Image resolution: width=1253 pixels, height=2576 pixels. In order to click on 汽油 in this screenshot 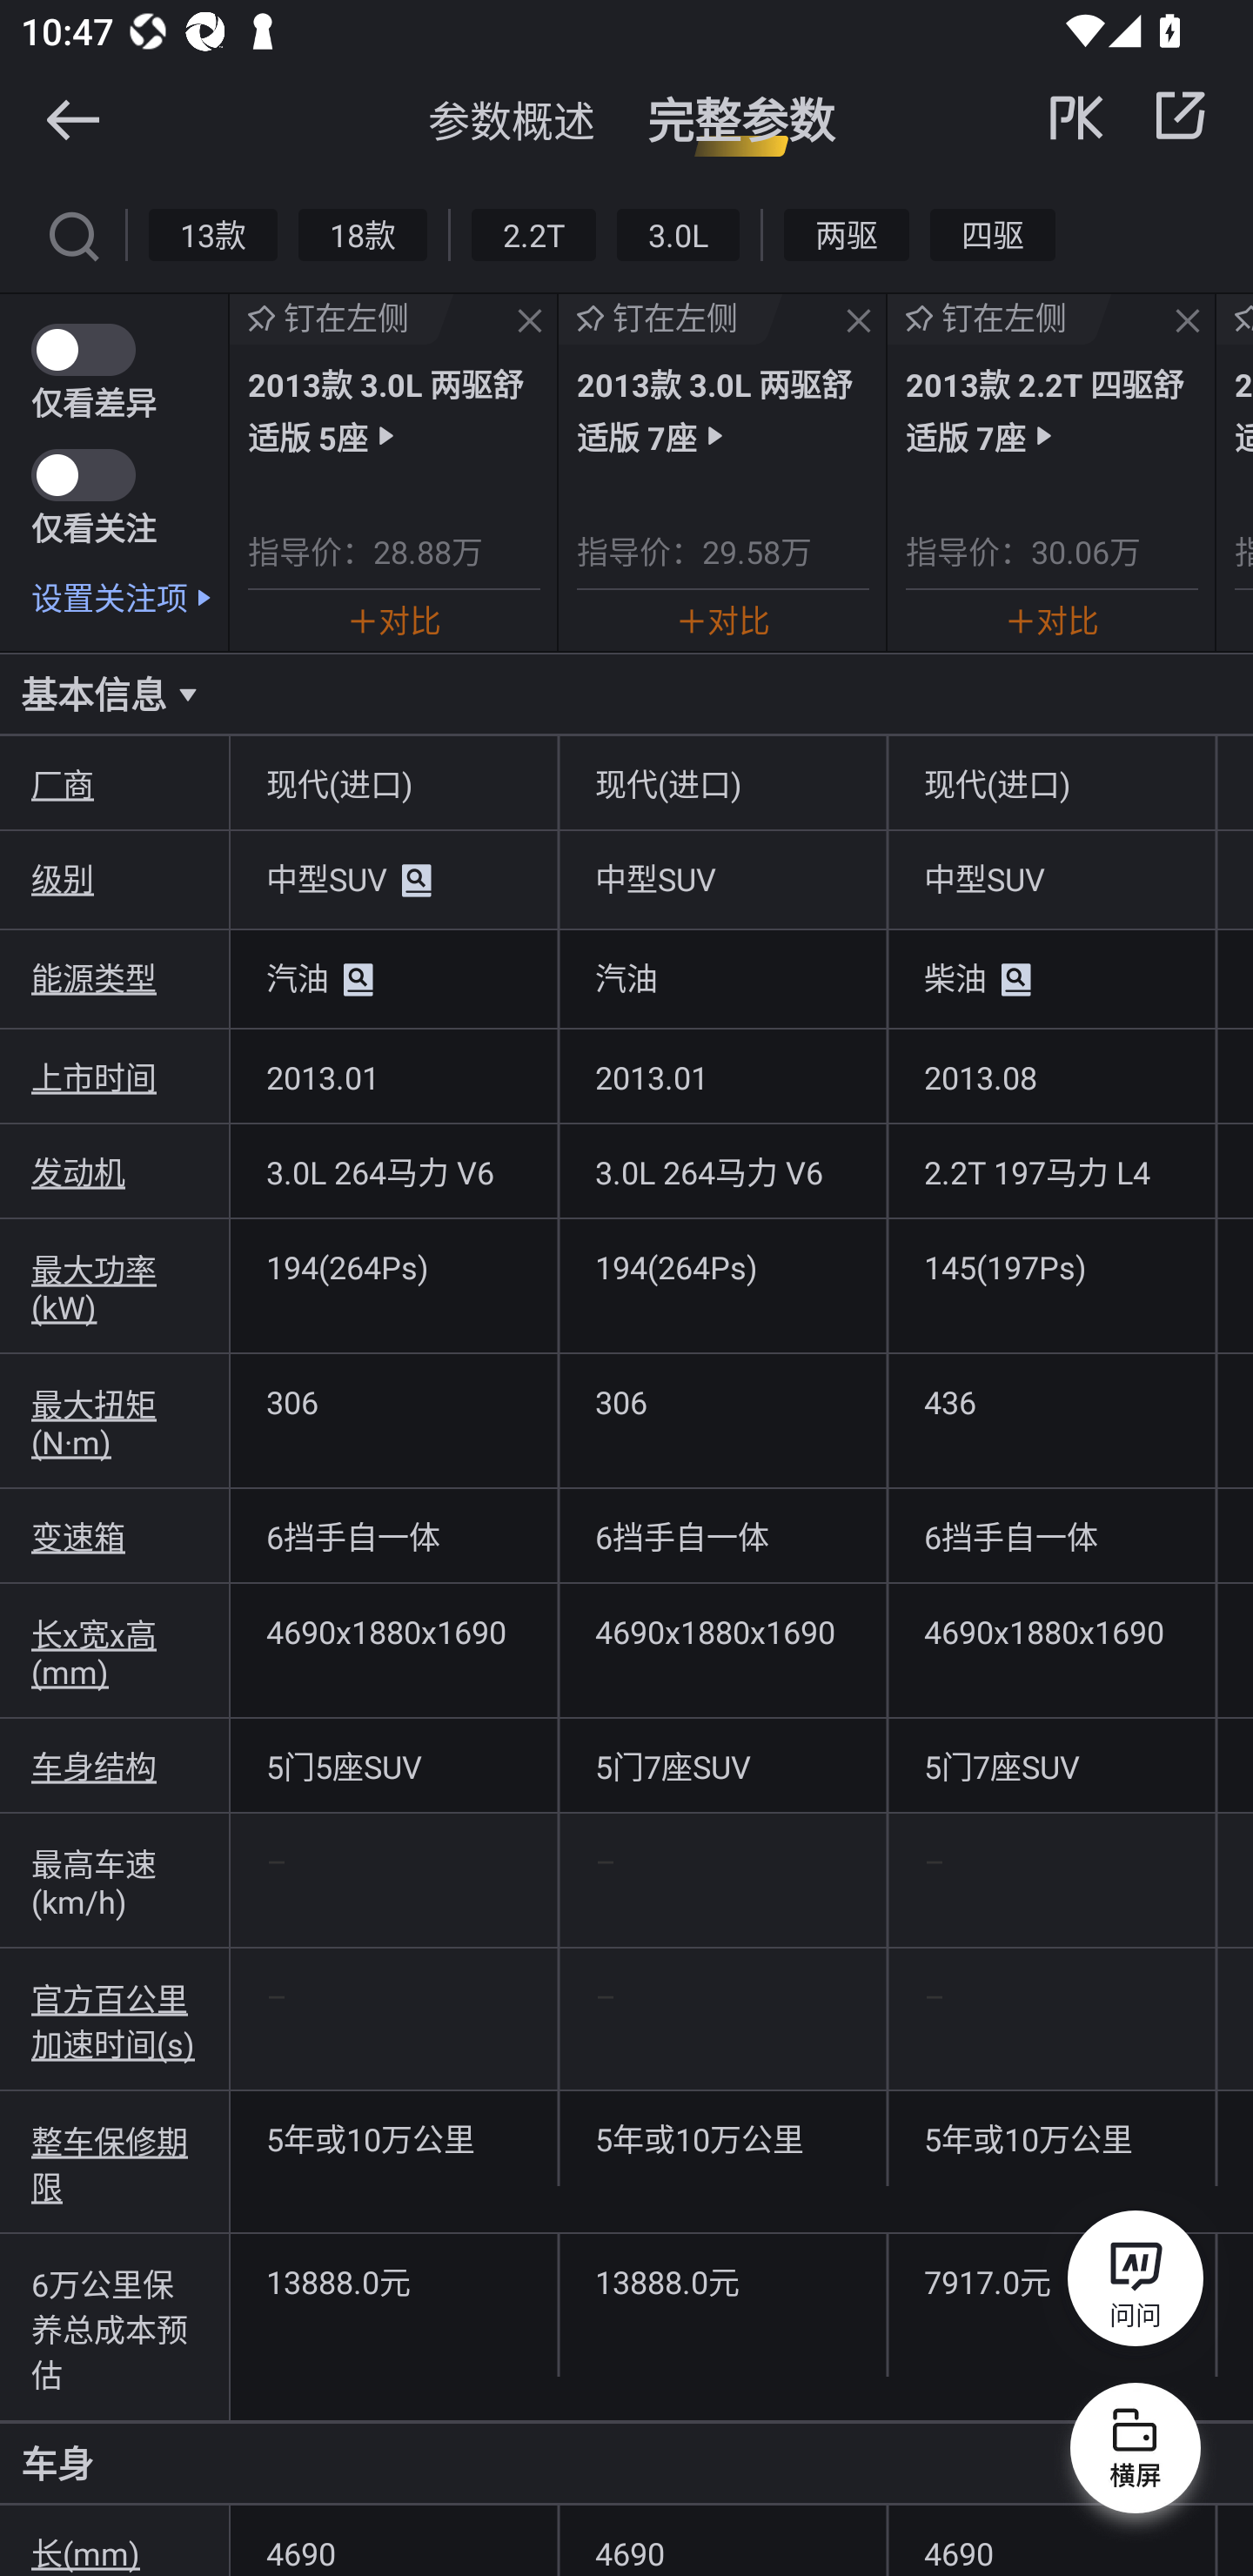, I will do `click(722, 977)`.